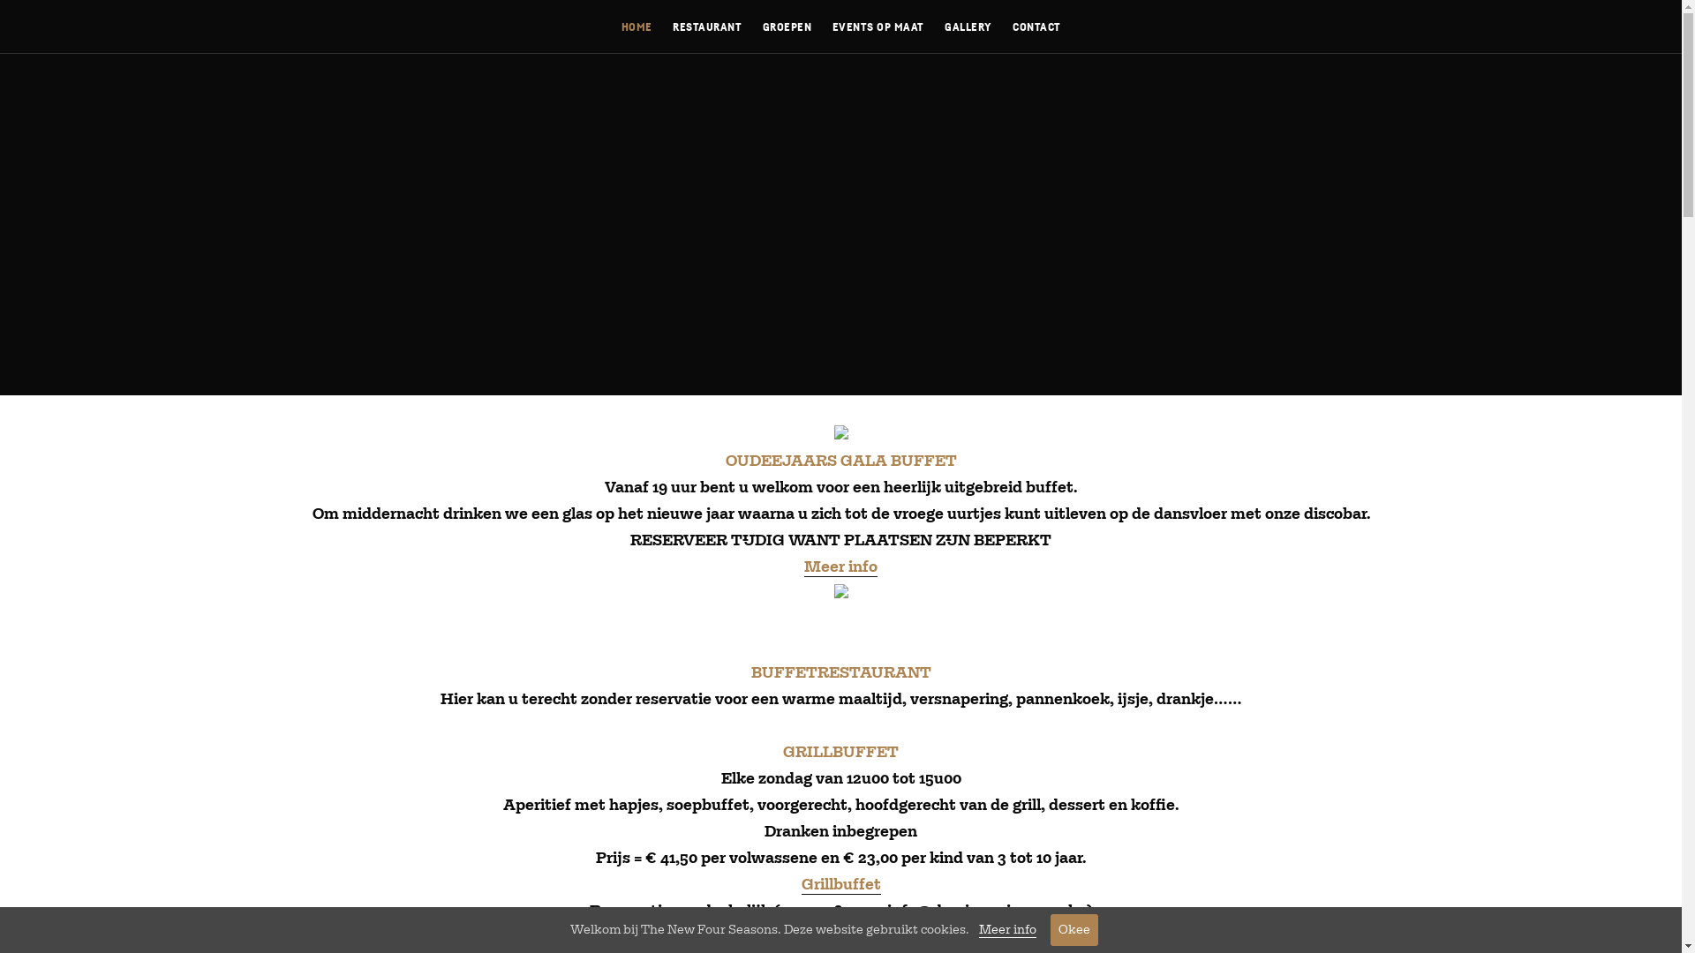  Describe the element at coordinates (707, 20) in the screenshot. I see `RESTAURANT` at that location.